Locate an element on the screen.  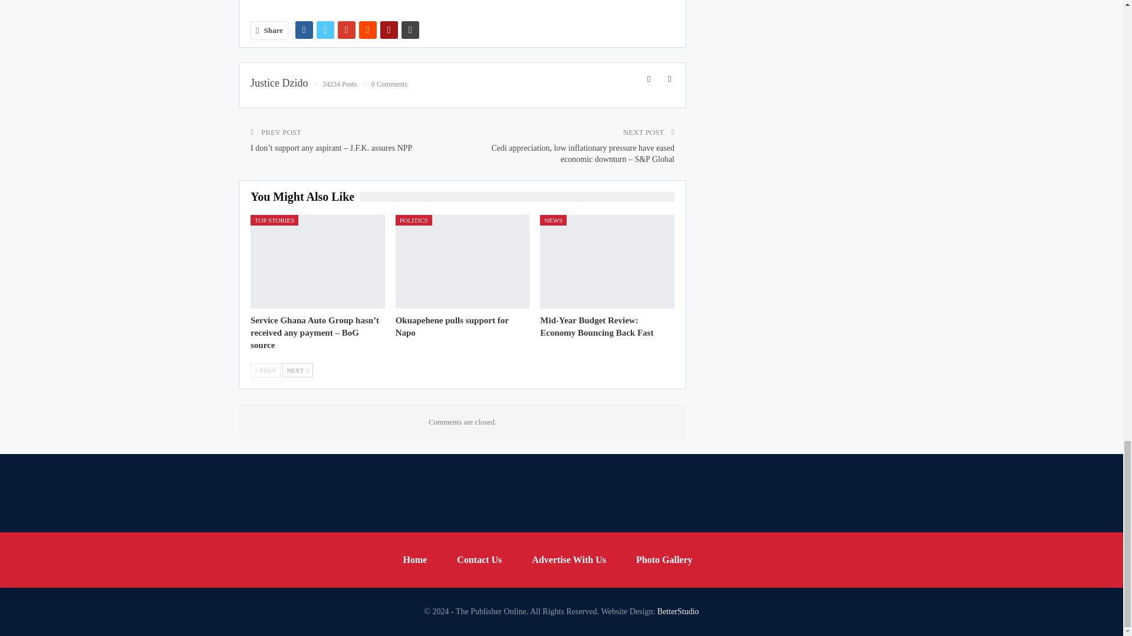
Justice Dzido is located at coordinates (279, 82).